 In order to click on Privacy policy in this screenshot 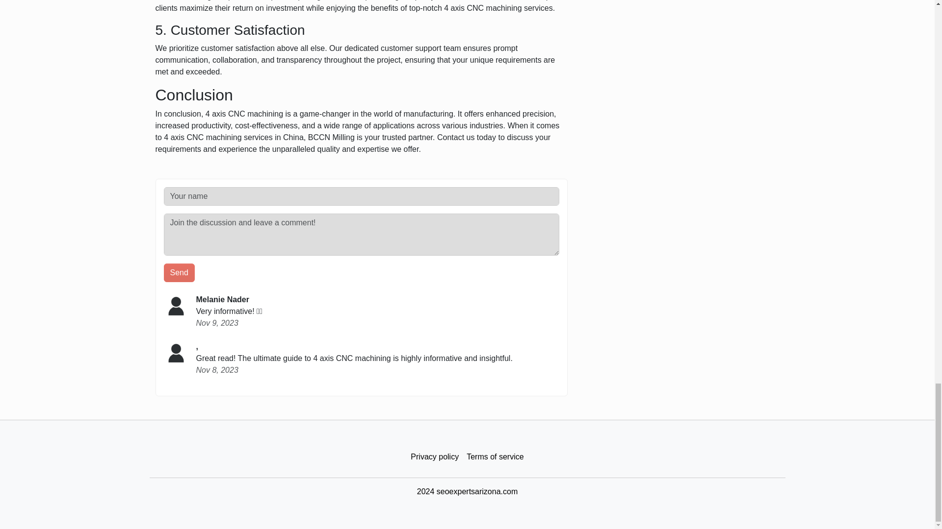, I will do `click(435, 457)`.